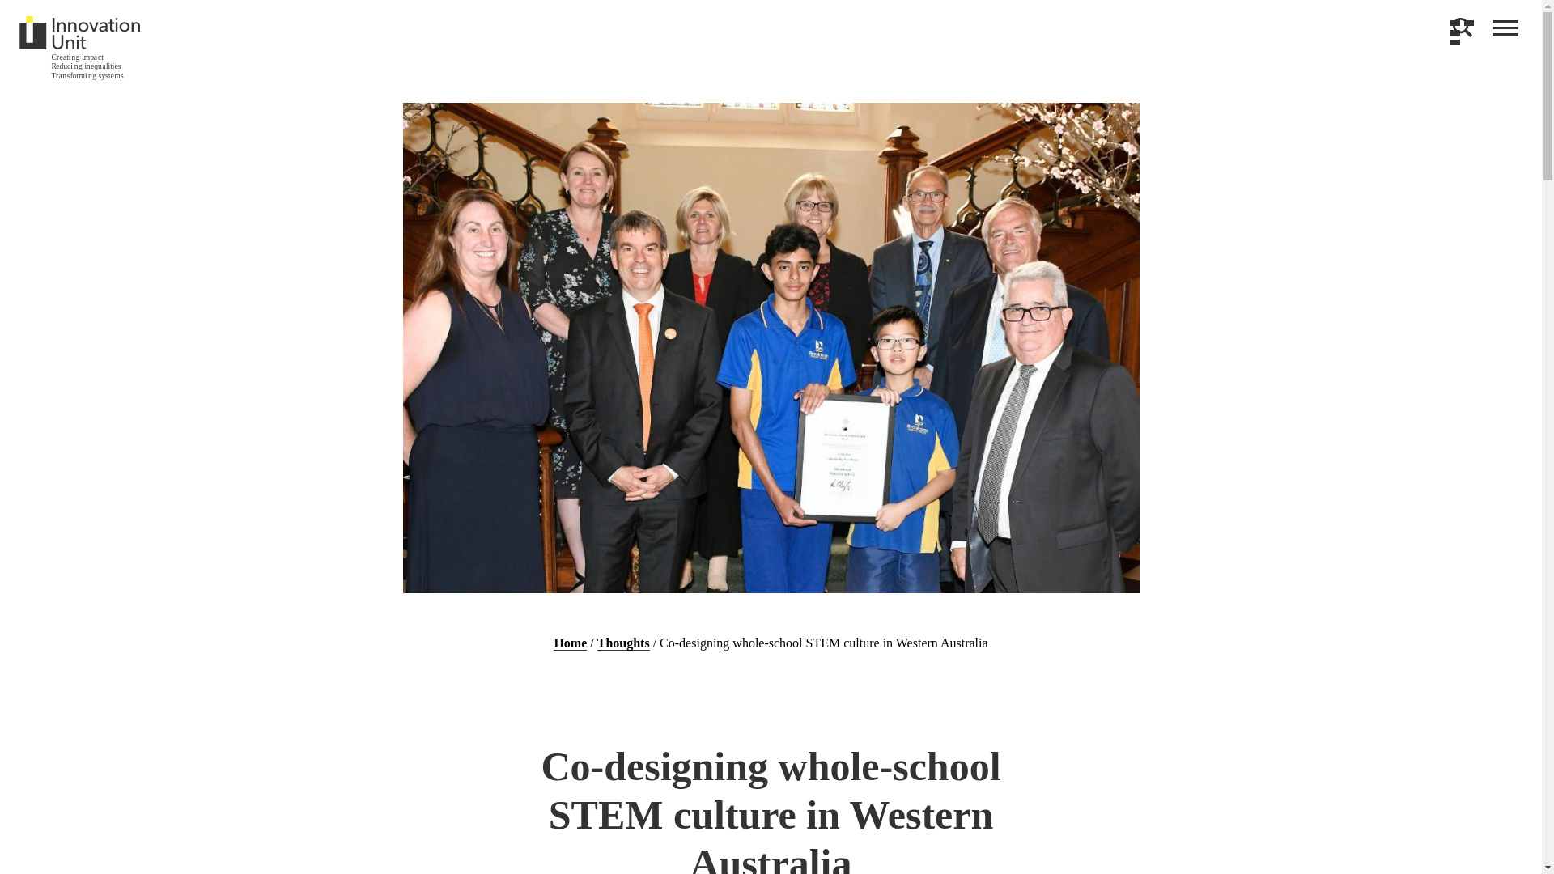 This screenshot has width=1554, height=874. I want to click on Back, so click(1466, 28).